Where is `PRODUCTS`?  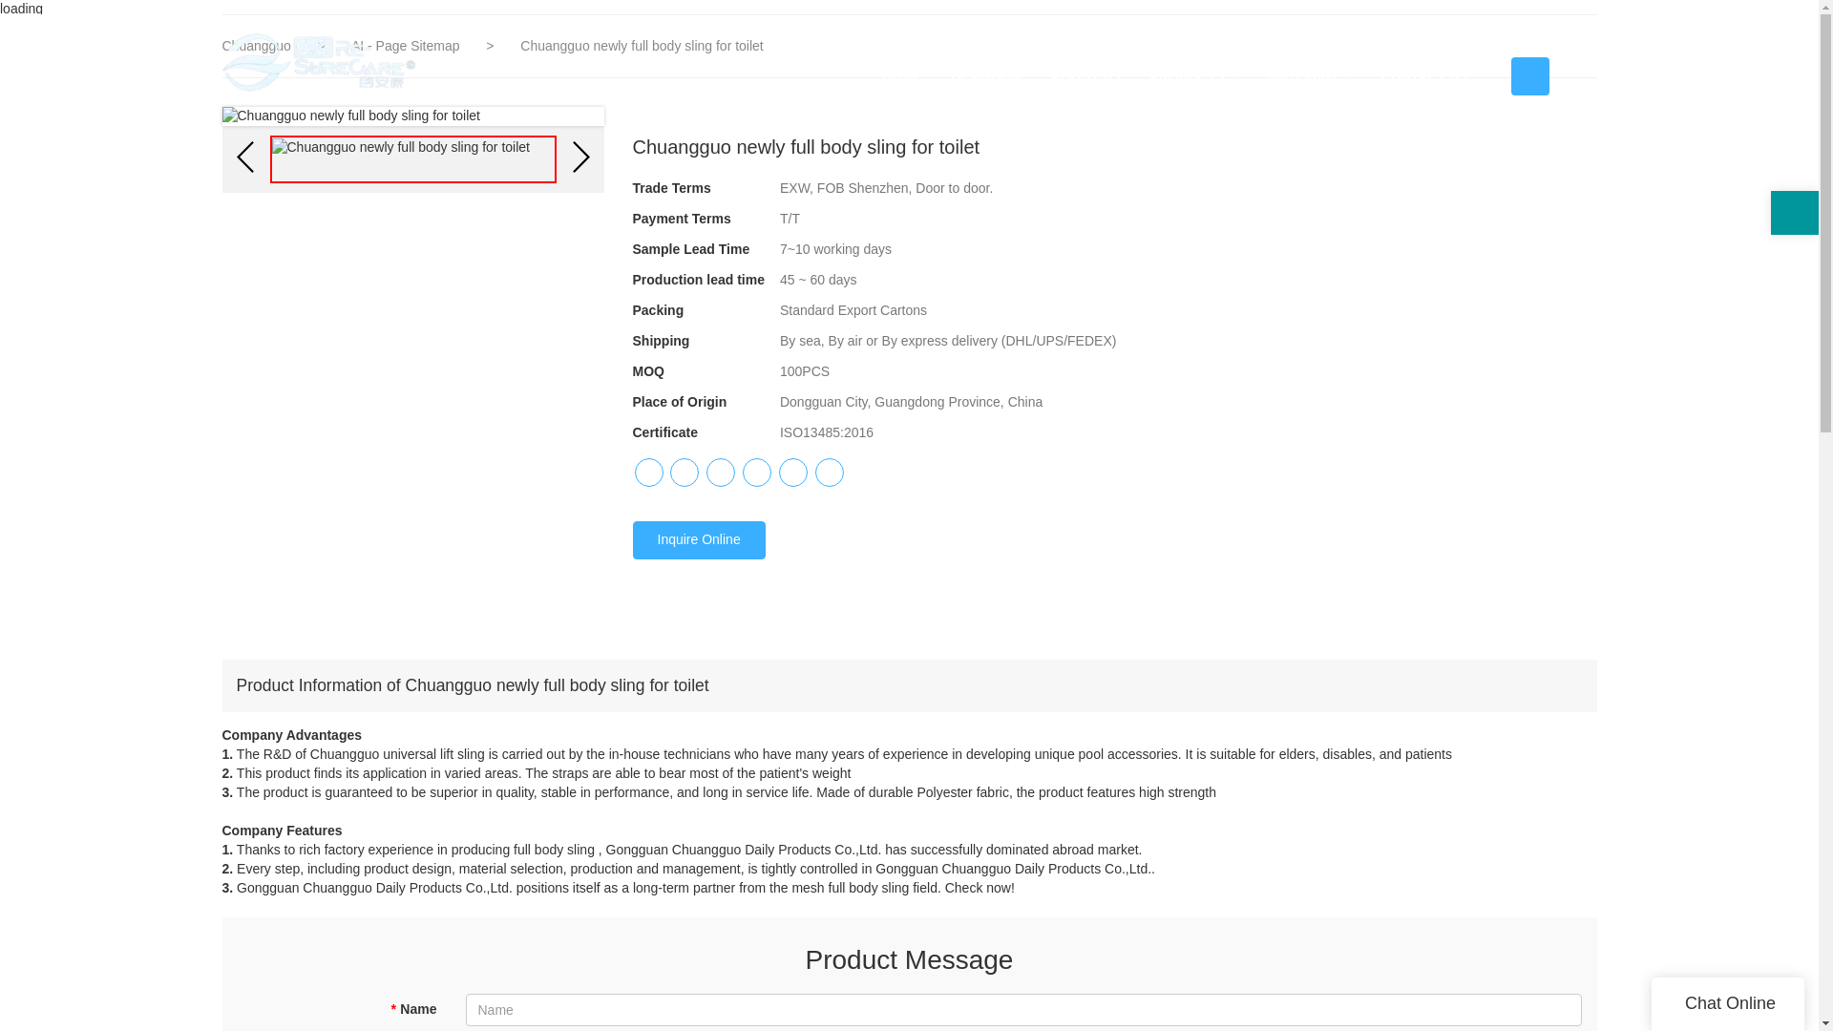 PRODUCTS is located at coordinates (1193, 76).